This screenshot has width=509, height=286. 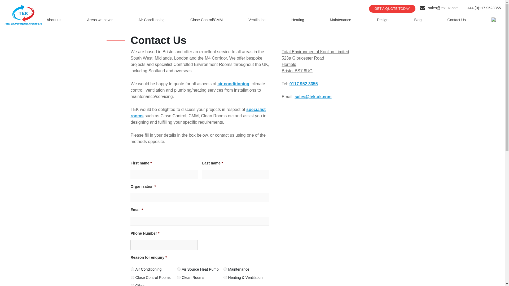 I want to click on Air Source Heat Pump, so click(x=179, y=269).